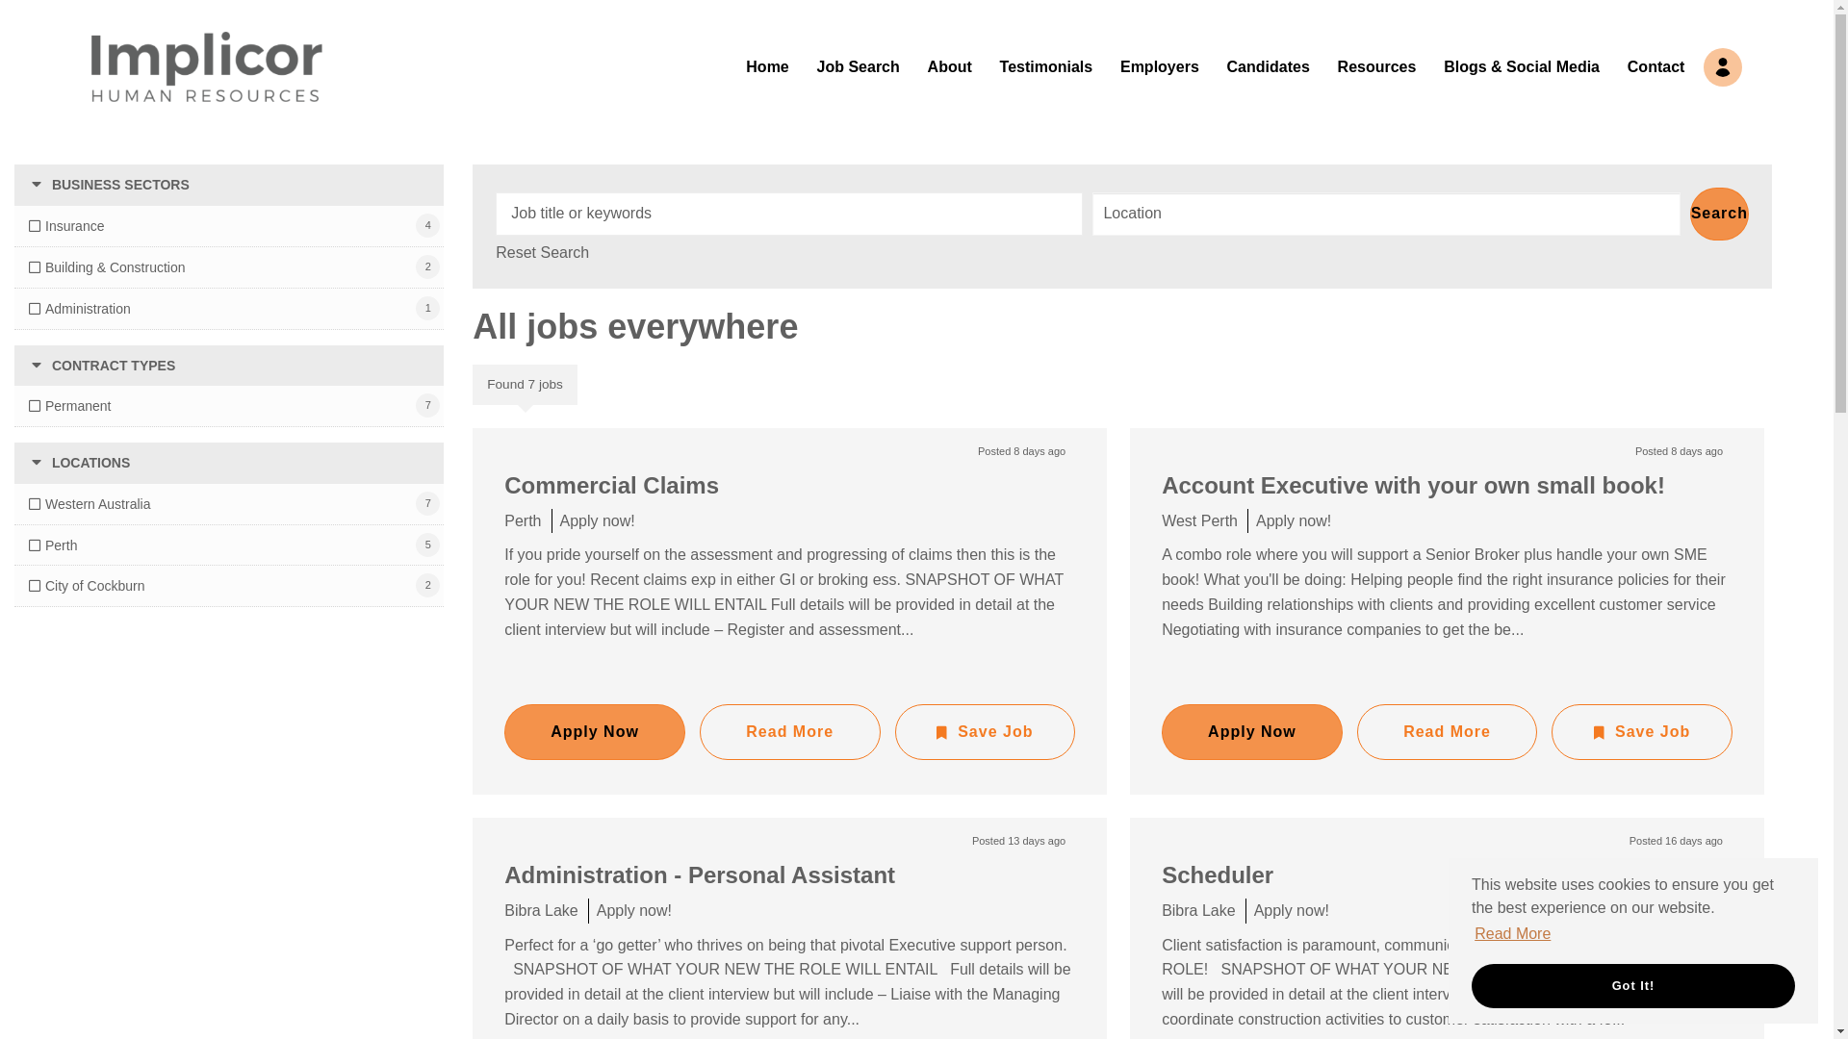 Image resolution: width=1848 pixels, height=1039 pixels. Describe the element at coordinates (1719, 214) in the screenshot. I see `Search` at that location.